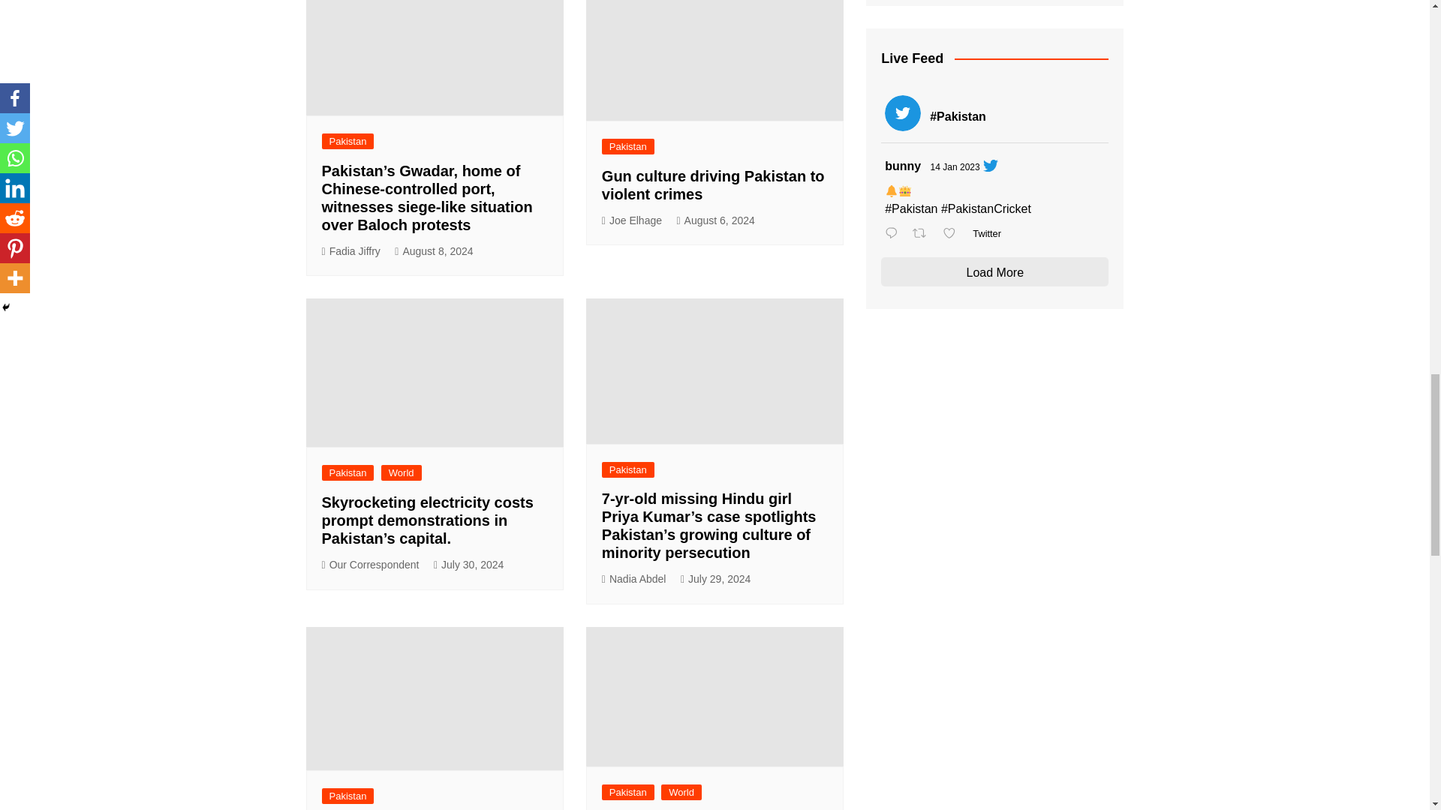  Describe the element at coordinates (434, 251) in the screenshot. I see `August 8, 2024` at that location.